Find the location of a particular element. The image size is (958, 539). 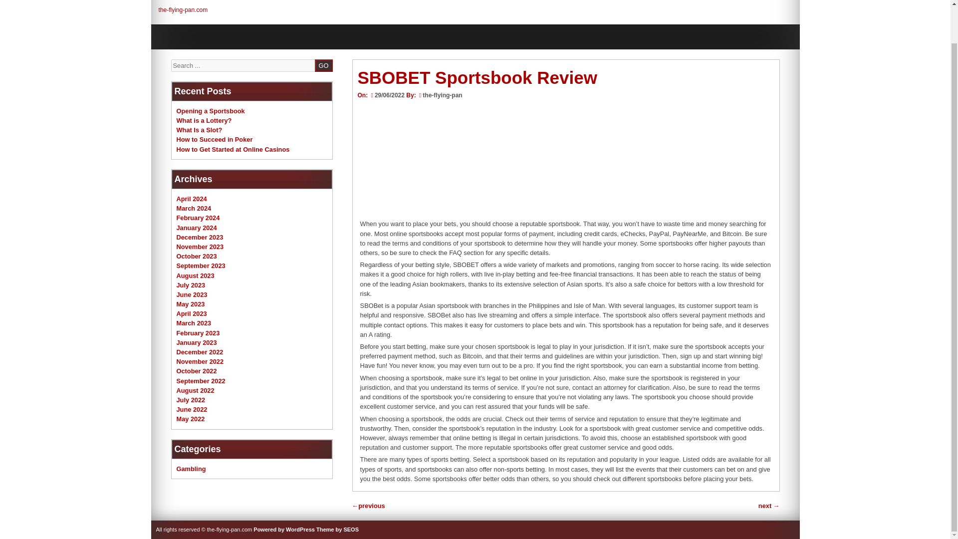

Opening a Sportsbook is located at coordinates (211, 111).